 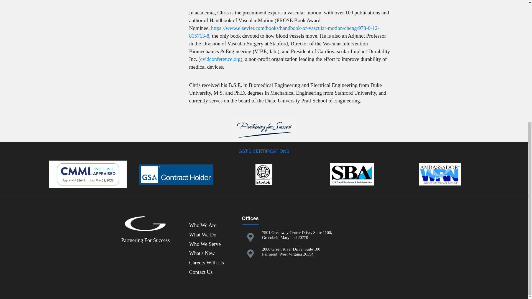 What do you see at coordinates (201, 272) in the screenshot?
I see `Contact Us` at bounding box center [201, 272].